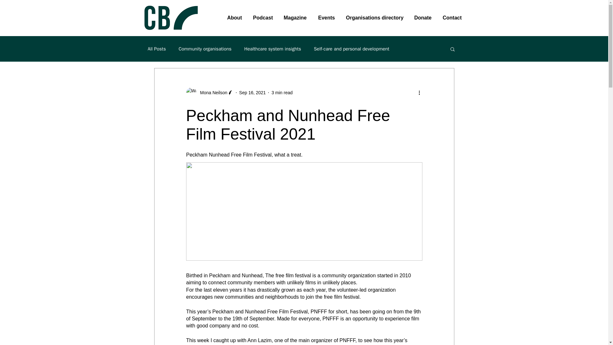 Image resolution: width=613 pixels, height=345 pixels. What do you see at coordinates (263, 18) in the screenshot?
I see `Podcast` at bounding box center [263, 18].